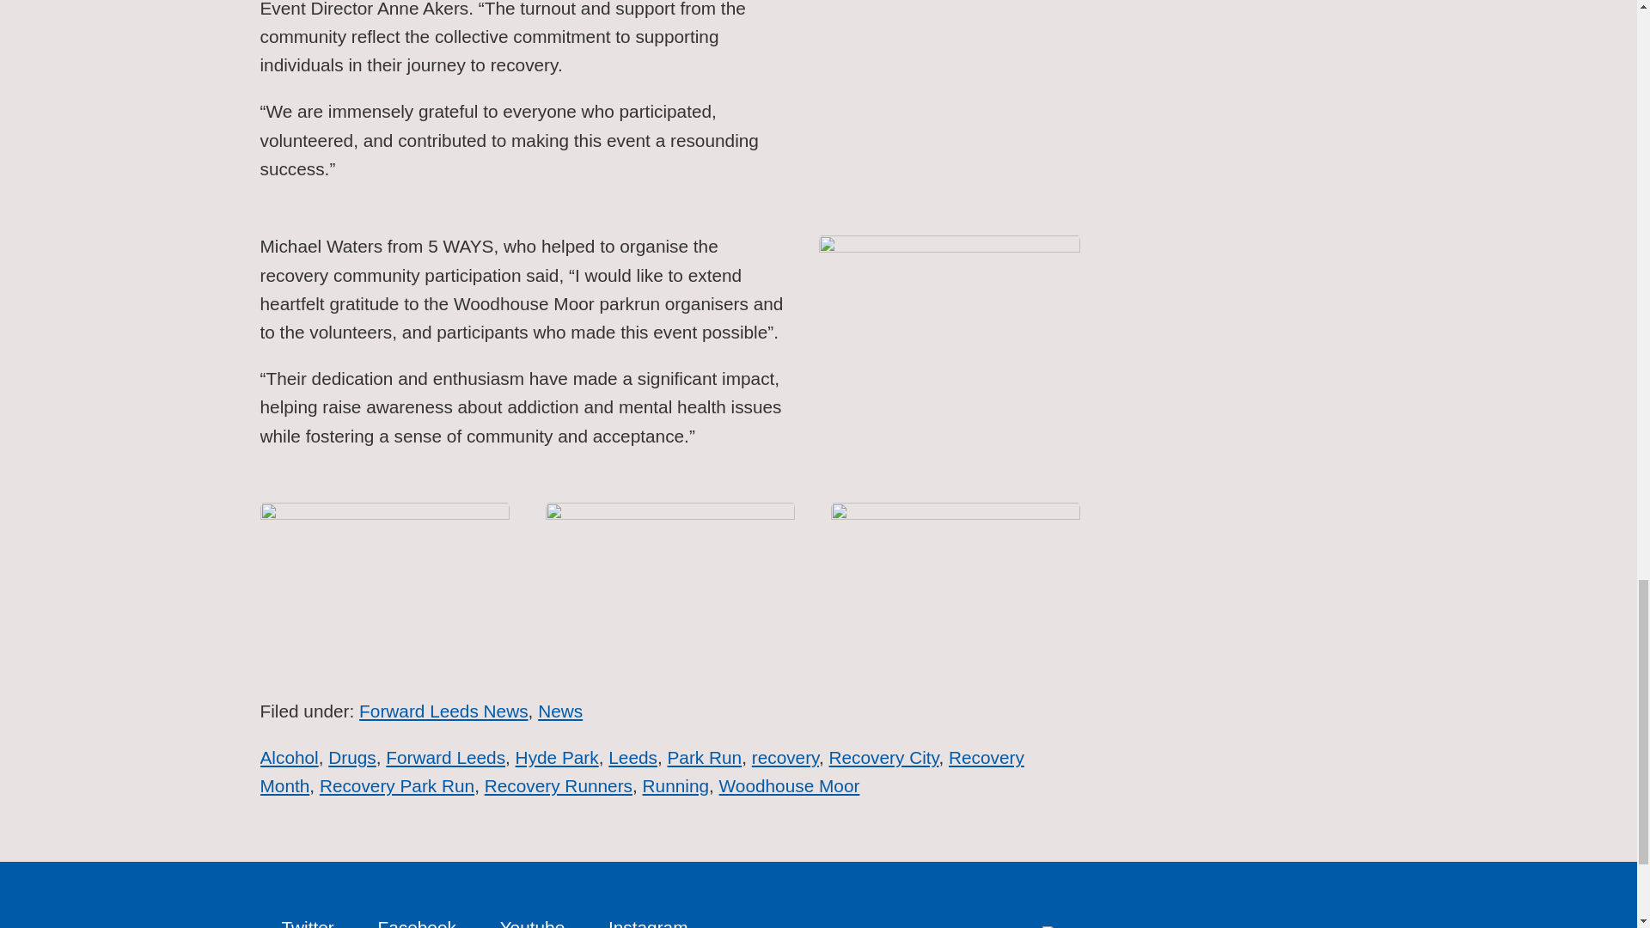  I want to click on recovery, so click(785, 758).